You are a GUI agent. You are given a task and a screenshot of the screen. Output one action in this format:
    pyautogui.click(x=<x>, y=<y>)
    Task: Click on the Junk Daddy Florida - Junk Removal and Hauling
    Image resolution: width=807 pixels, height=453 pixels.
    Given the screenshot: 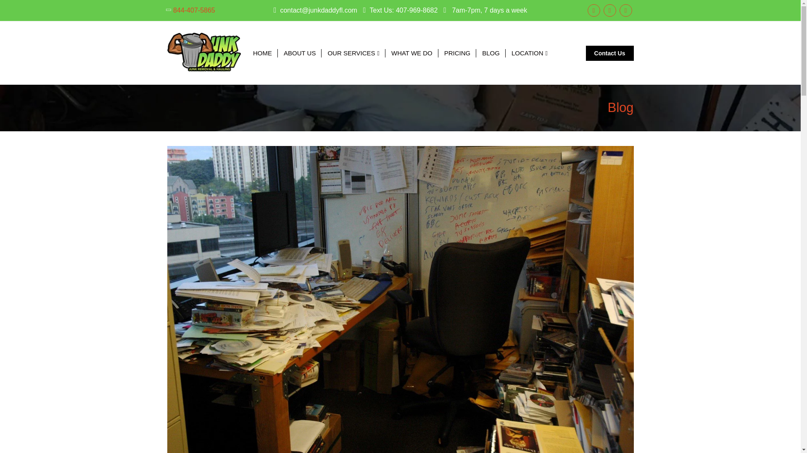 What is the action you would take?
    pyautogui.click(x=204, y=53)
    